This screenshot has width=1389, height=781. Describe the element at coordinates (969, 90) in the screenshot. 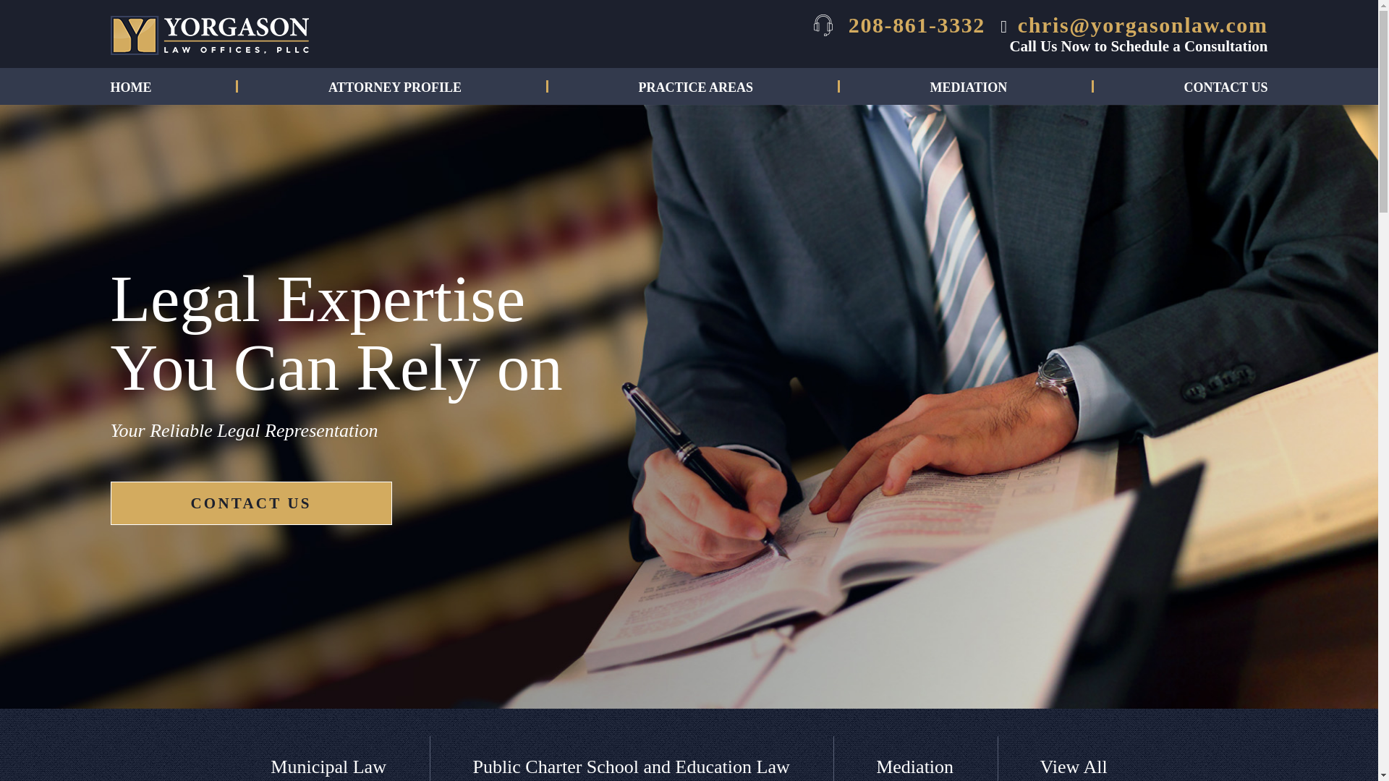

I see `MEDIATION` at that location.